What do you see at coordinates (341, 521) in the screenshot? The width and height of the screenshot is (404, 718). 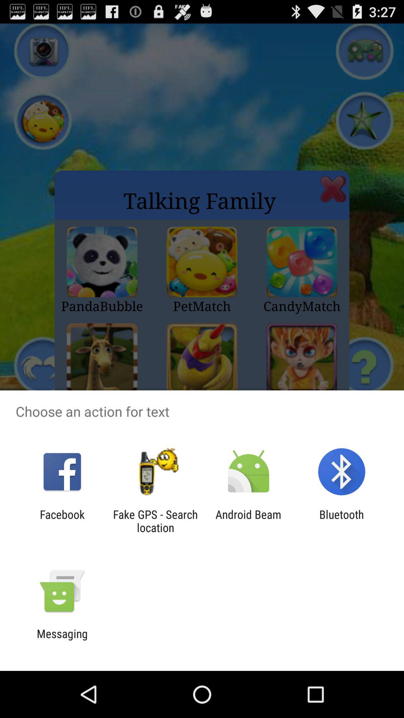 I see `turn on the item next to android beam icon` at bounding box center [341, 521].